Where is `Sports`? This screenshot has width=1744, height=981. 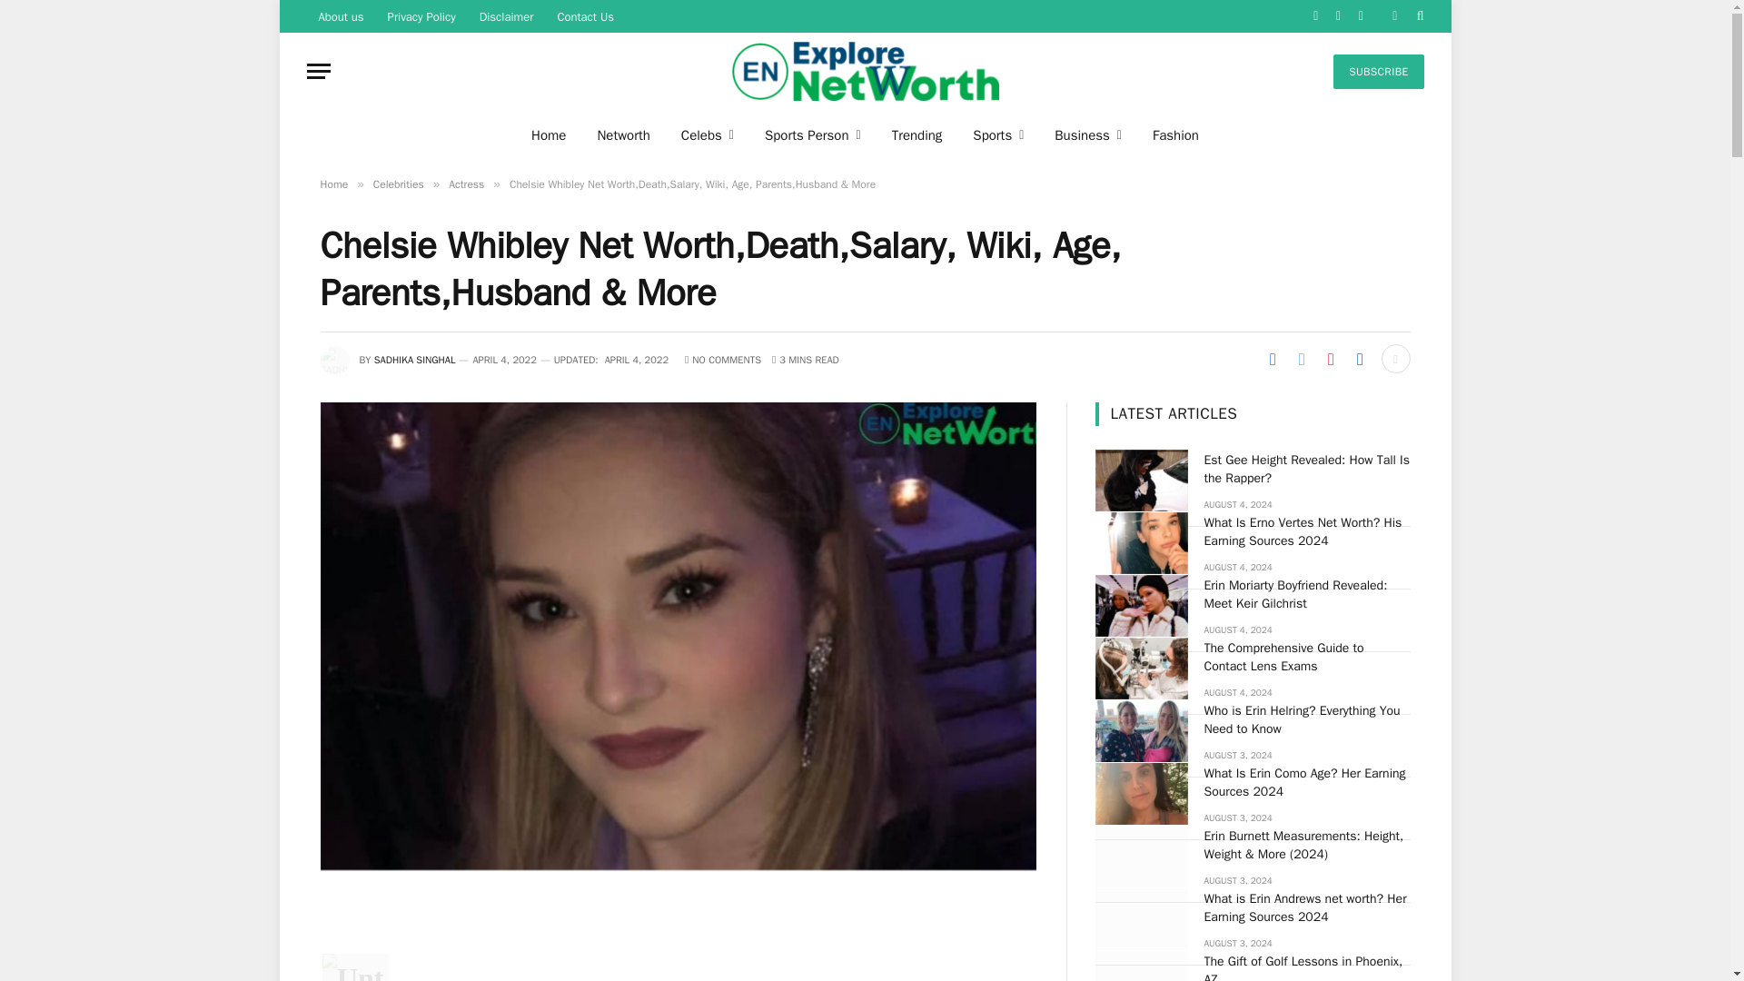
Sports is located at coordinates (998, 134).